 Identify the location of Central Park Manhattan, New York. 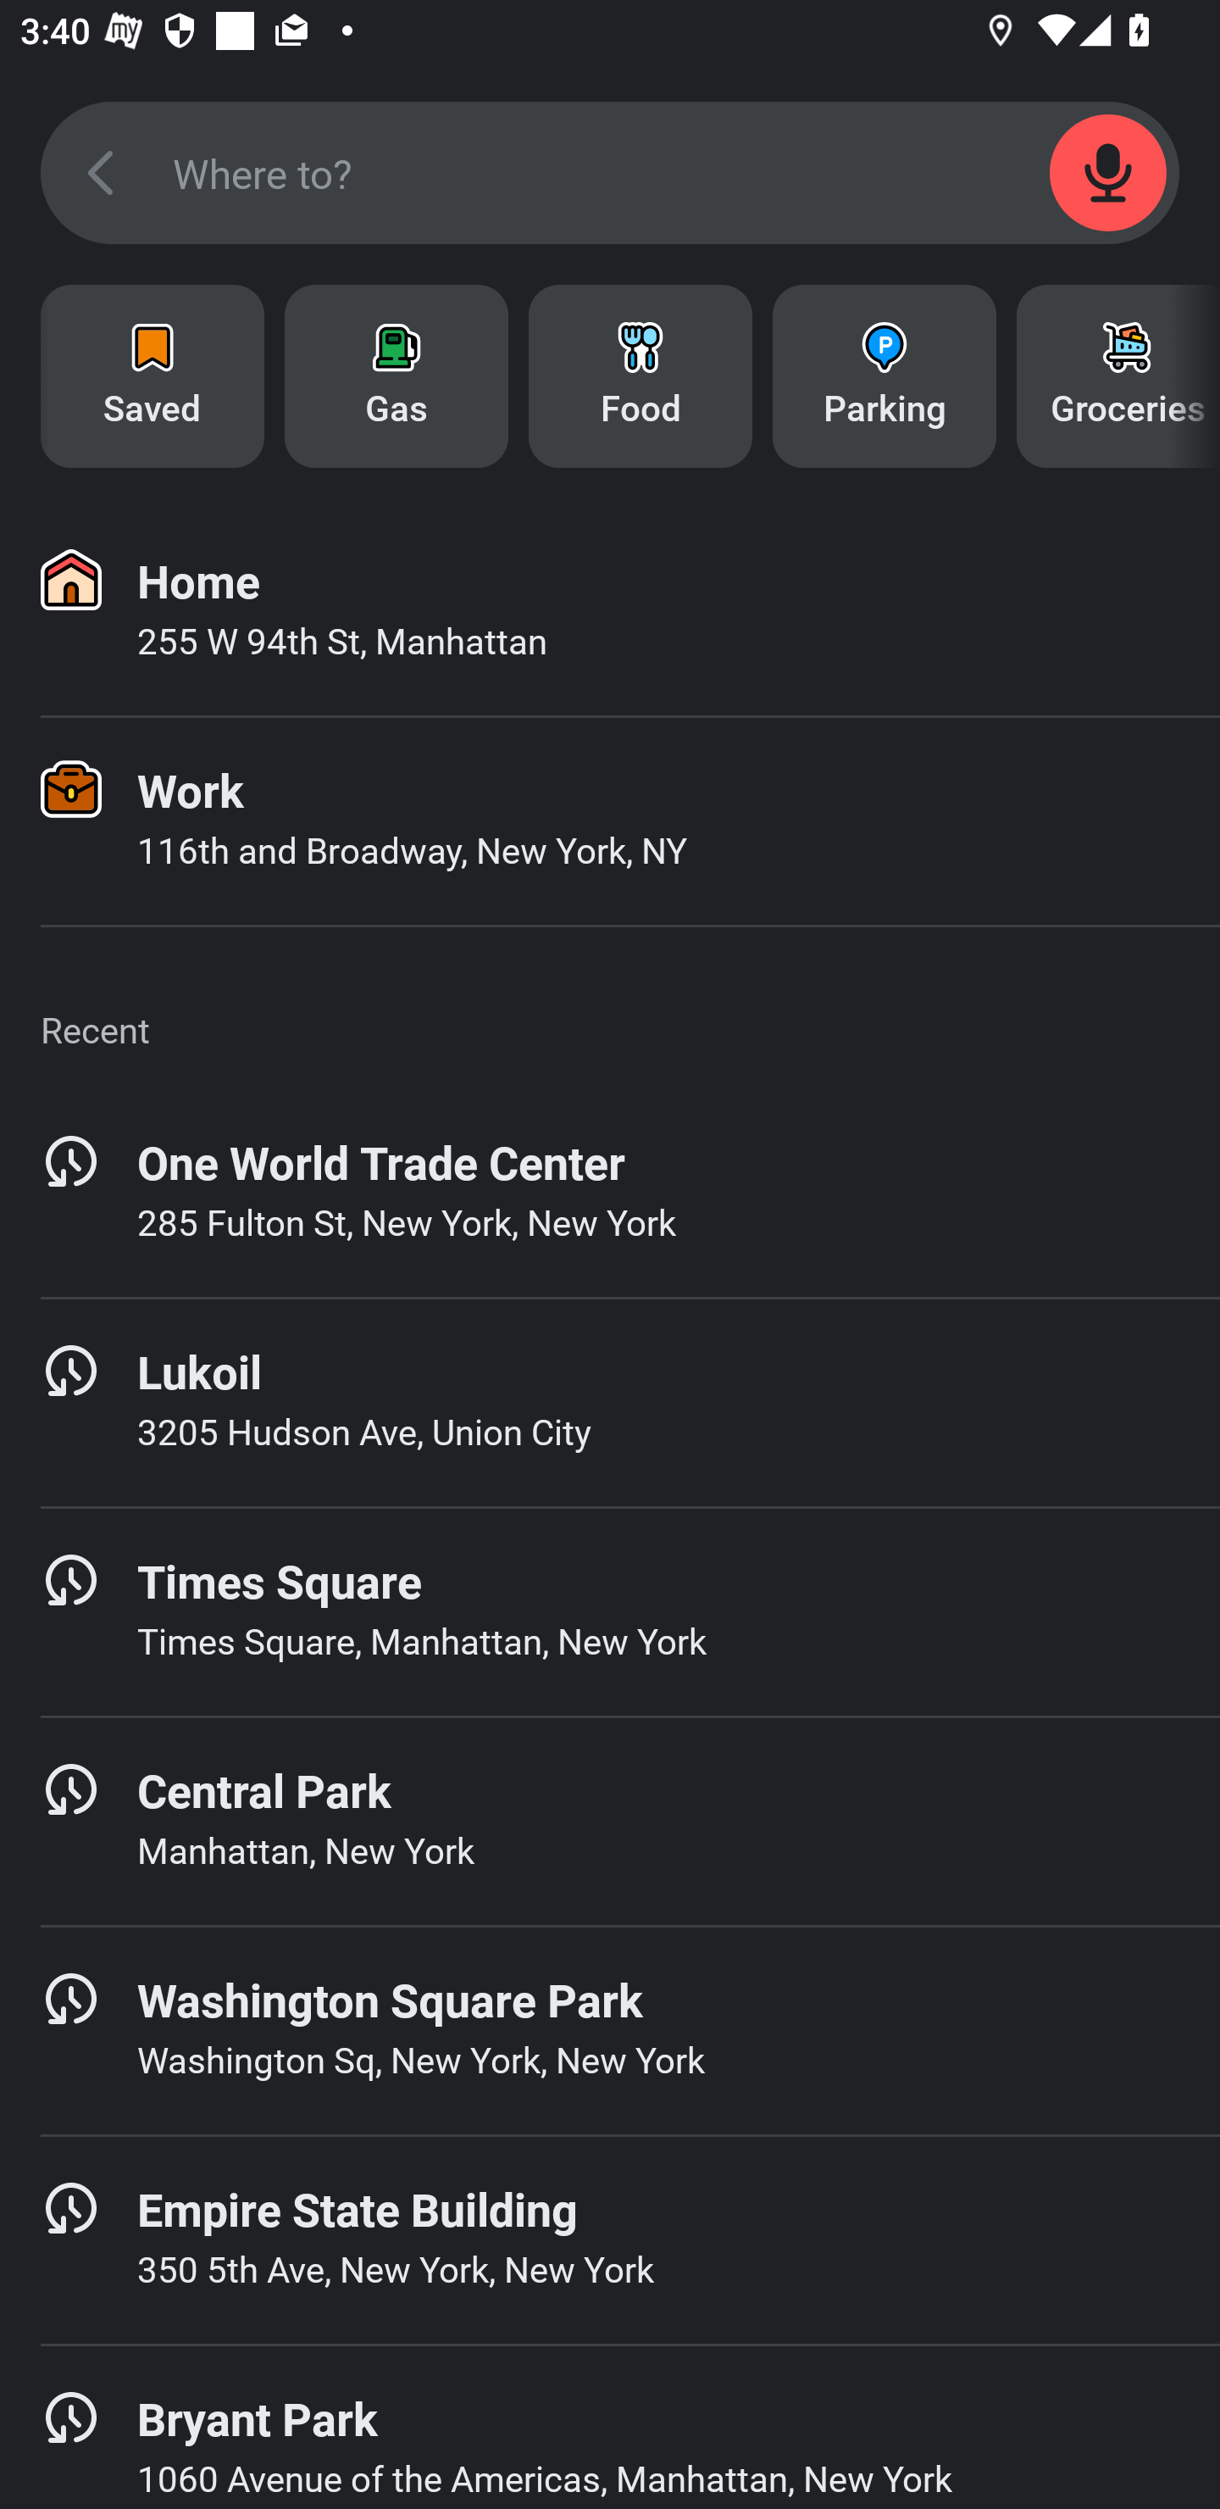
(610, 1821).